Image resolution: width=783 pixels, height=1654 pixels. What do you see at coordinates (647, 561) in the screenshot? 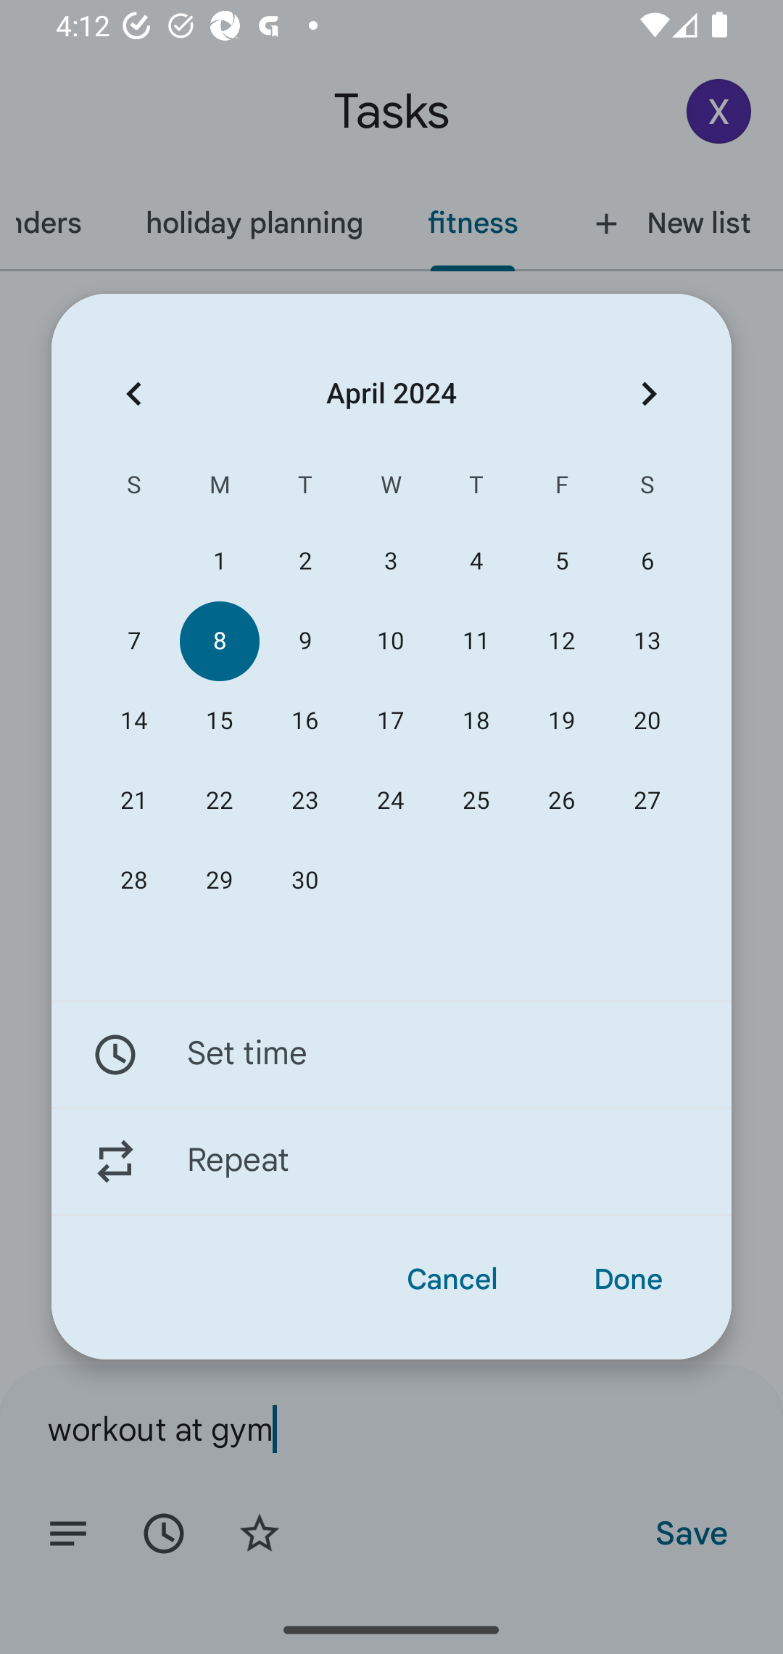
I see `6 06 April 2024` at bounding box center [647, 561].